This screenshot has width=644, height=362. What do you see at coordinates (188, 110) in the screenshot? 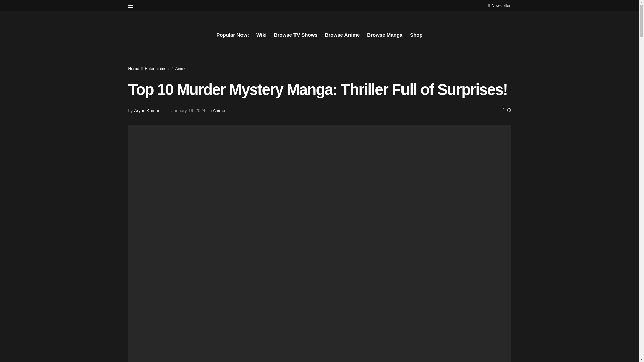
I see `January 19, 2024` at bounding box center [188, 110].